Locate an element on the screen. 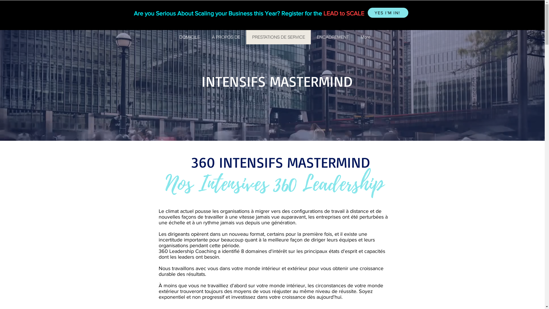 The image size is (549, 309). PRESTATIONS DE SERVICE is located at coordinates (278, 37).